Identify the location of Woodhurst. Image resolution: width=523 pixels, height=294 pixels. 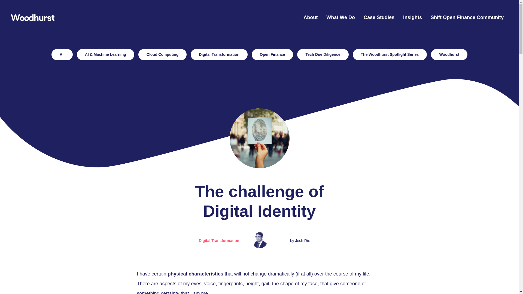
(449, 54).